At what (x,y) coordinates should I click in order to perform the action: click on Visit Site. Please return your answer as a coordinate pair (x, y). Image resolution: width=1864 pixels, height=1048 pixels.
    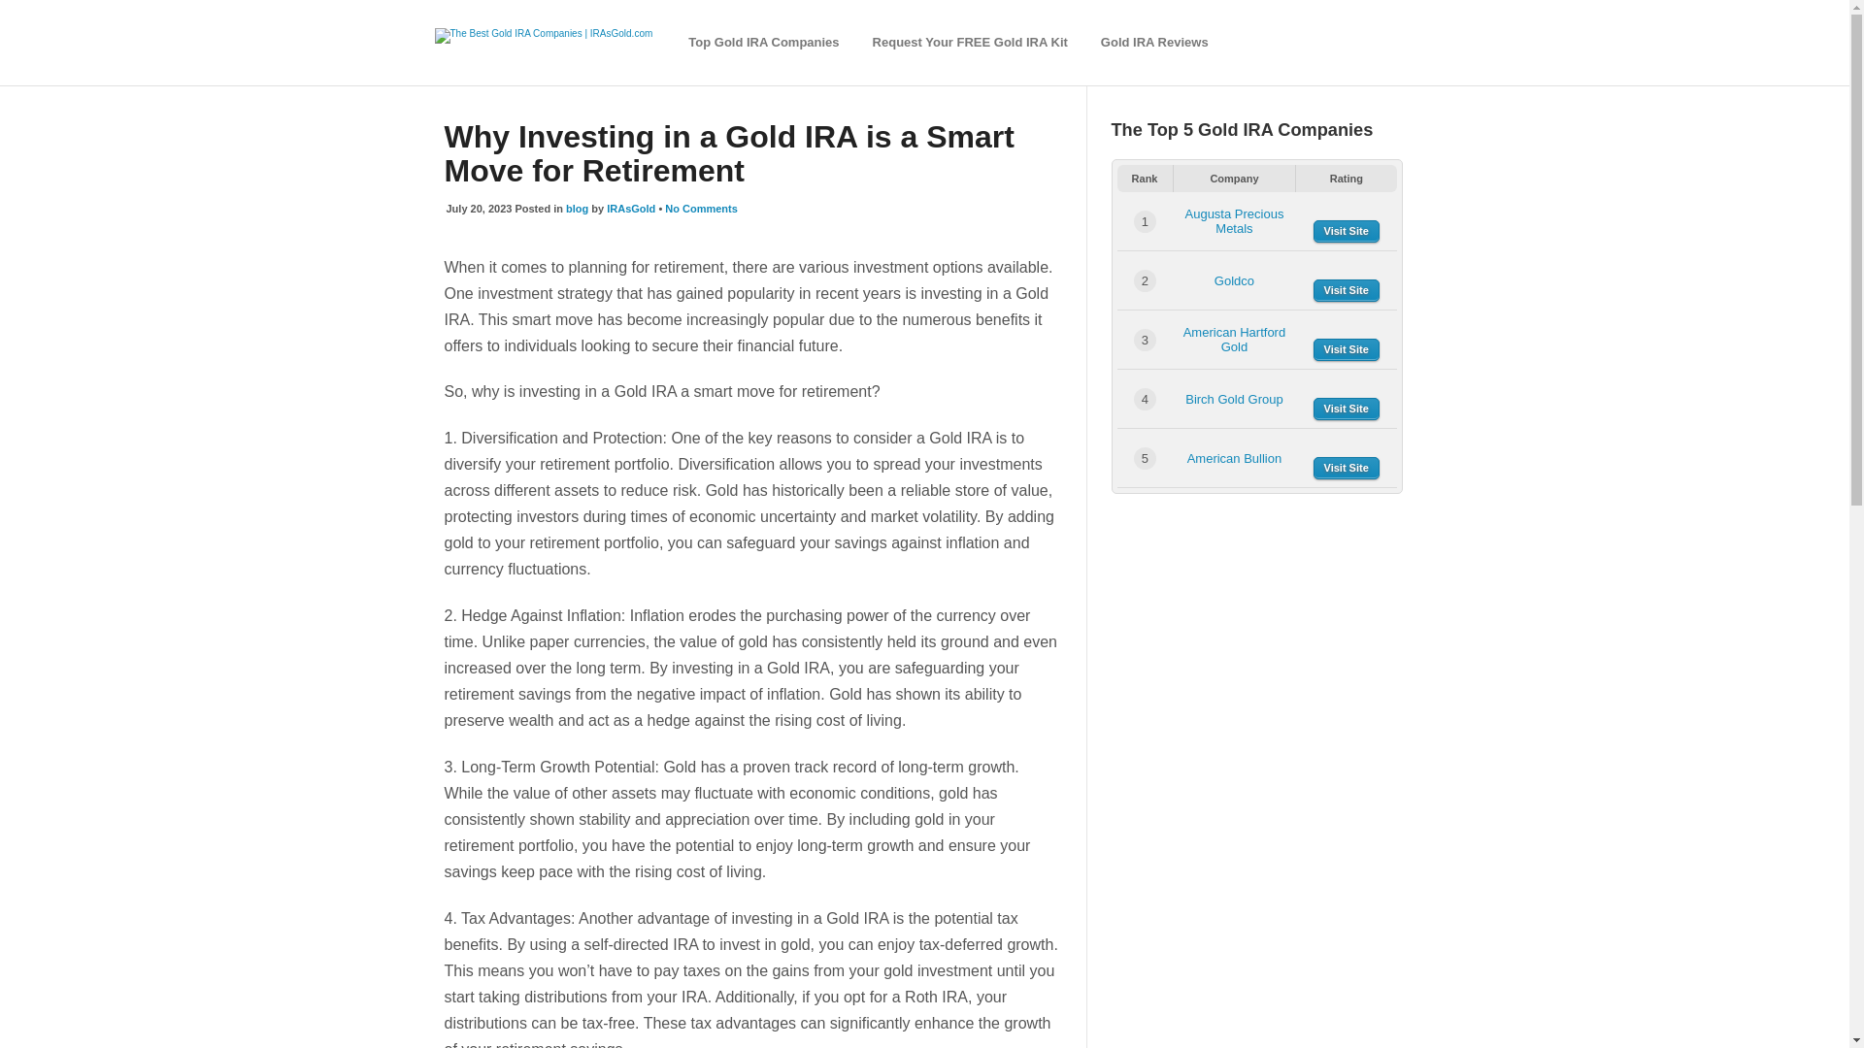
    Looking at the image, I should click on (1346, 231).